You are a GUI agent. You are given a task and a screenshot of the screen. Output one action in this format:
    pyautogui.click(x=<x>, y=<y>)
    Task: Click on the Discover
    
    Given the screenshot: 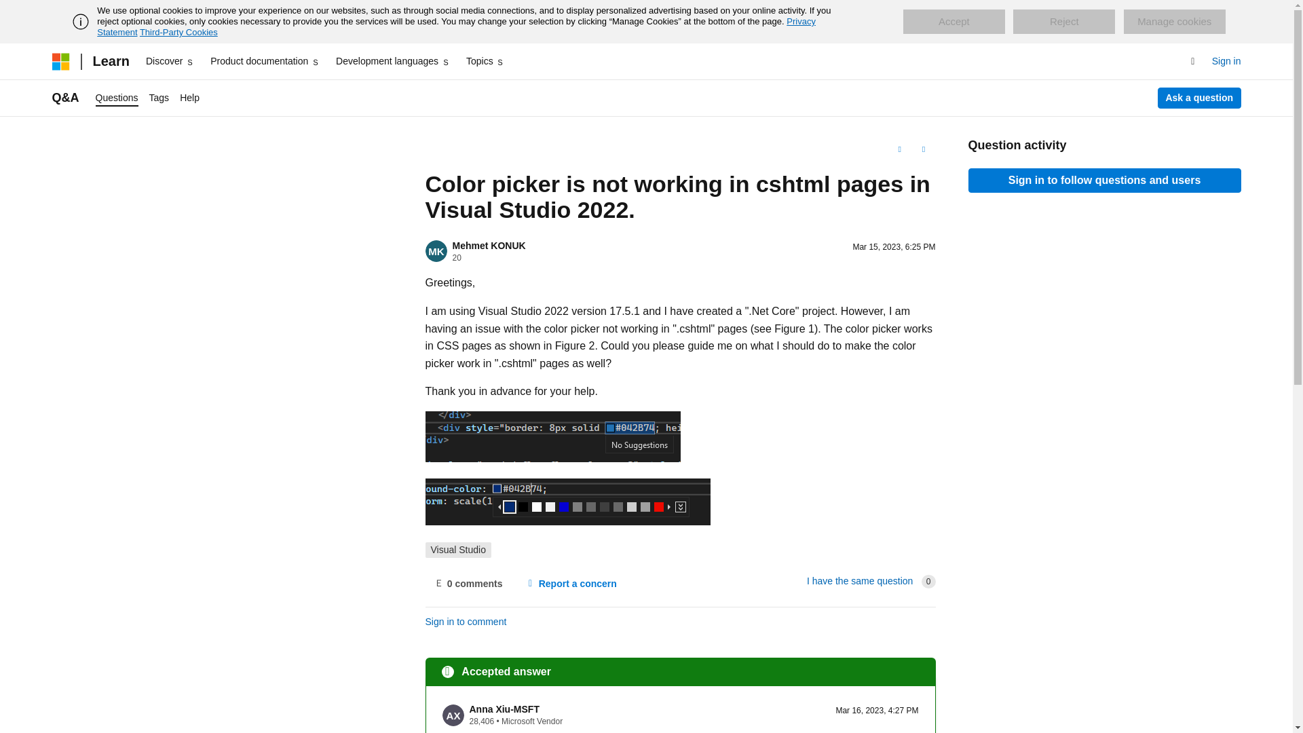 What is the action you would take?
    pyautogui.click(x=170, y=61)
    